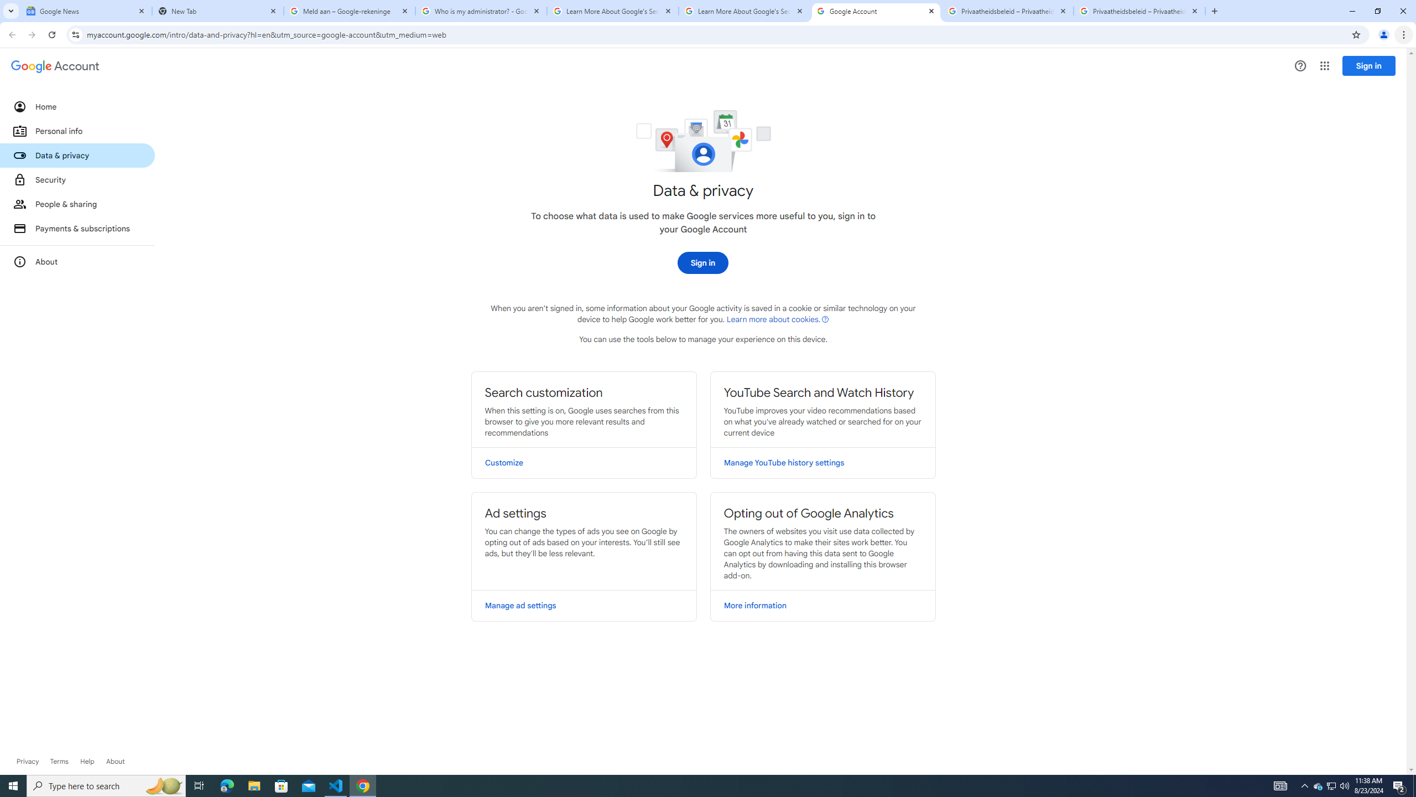 This screenshot has width=1416, height=797. Describe the element at coordinates (778, 319) in the screenshot. I see `Learn more about cookies (Opens in new tab)` at that location.